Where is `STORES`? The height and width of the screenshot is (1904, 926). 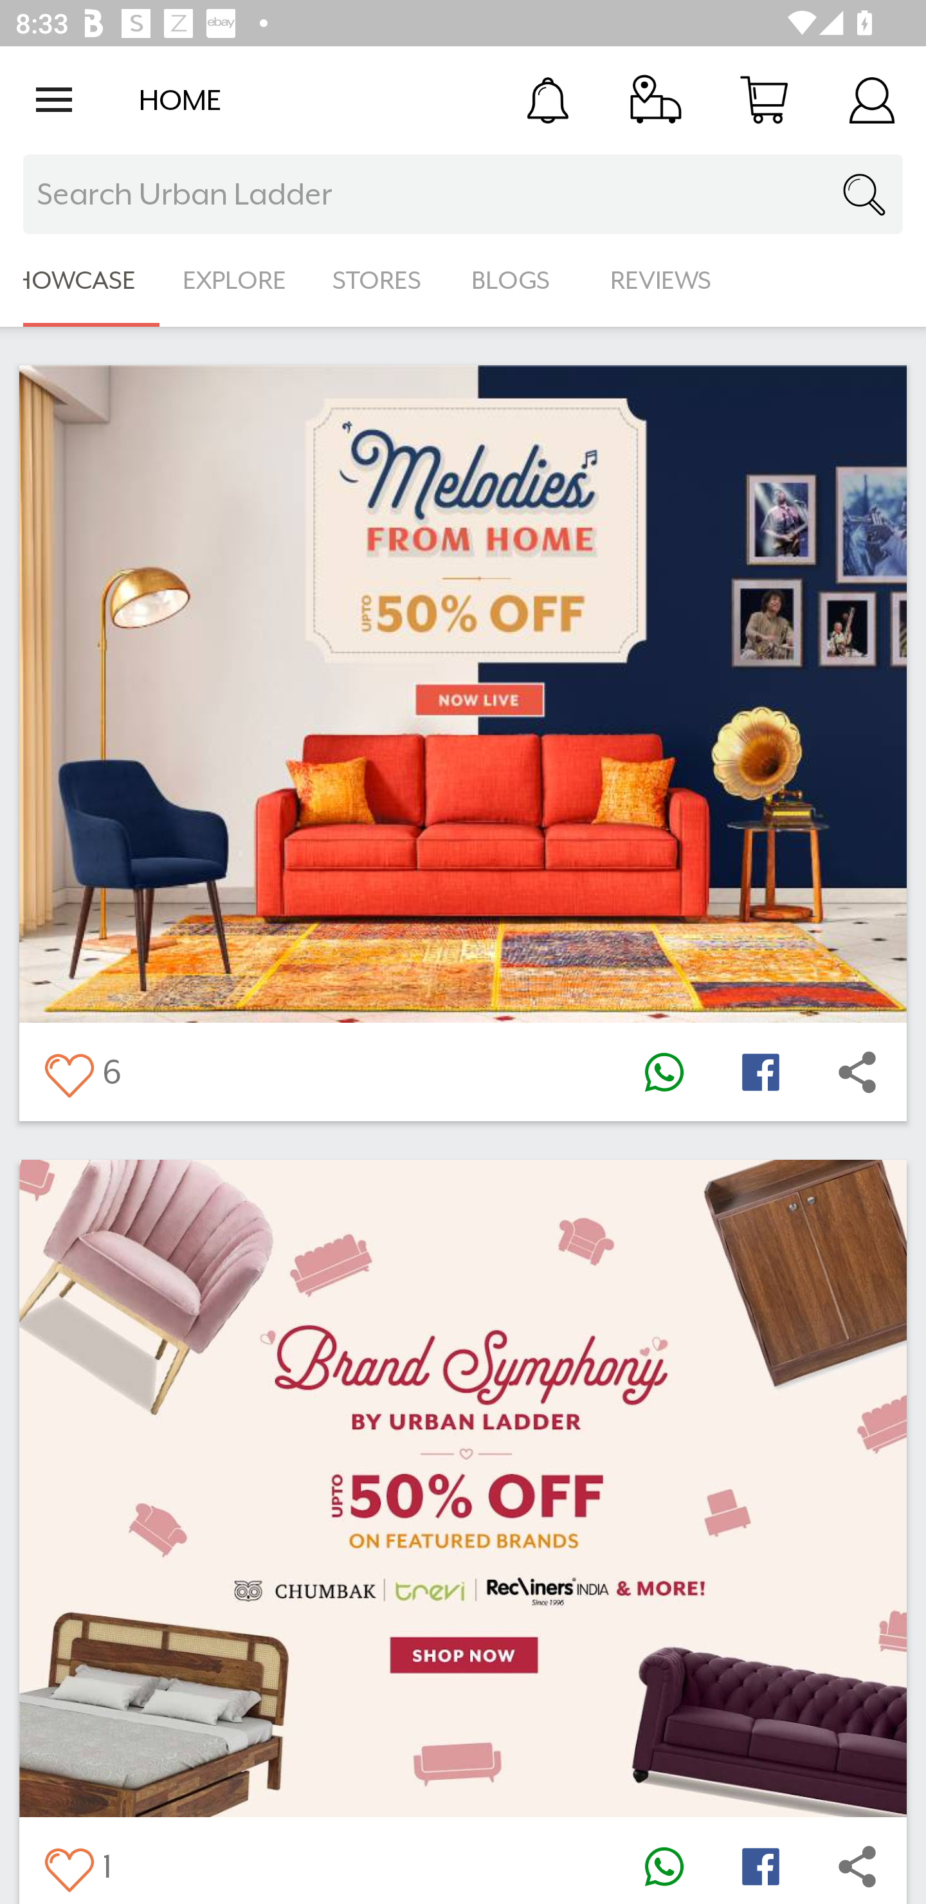
STORES is located at coordinates (378, 280).